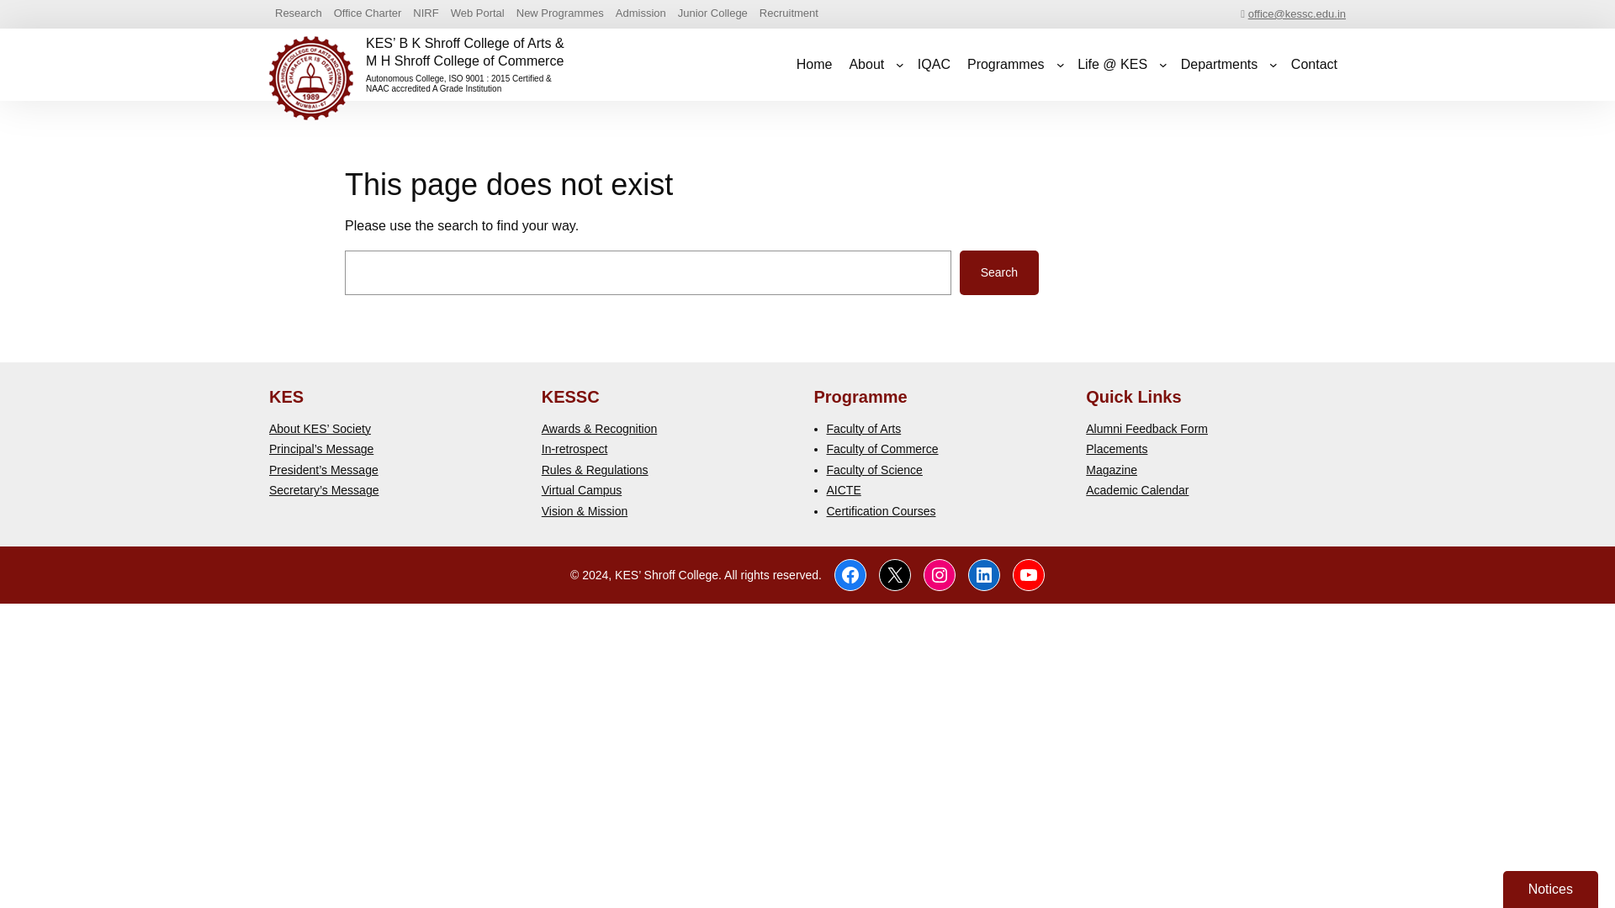 The image size is (1615, 908). I want to click on Research, so click(298, 13).